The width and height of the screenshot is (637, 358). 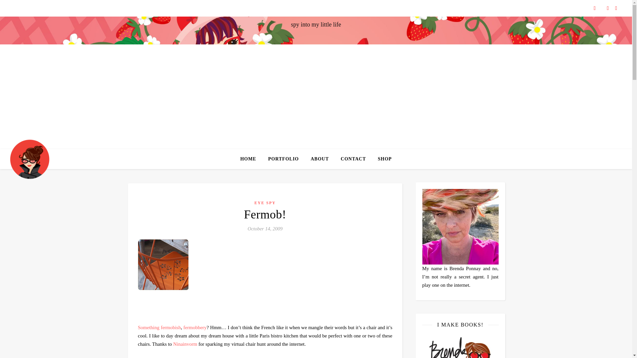 What do you see at coordinates (30, 159) in the screenshot?
I see `Secret Agent Josephine` at bounding box center [30, 159].